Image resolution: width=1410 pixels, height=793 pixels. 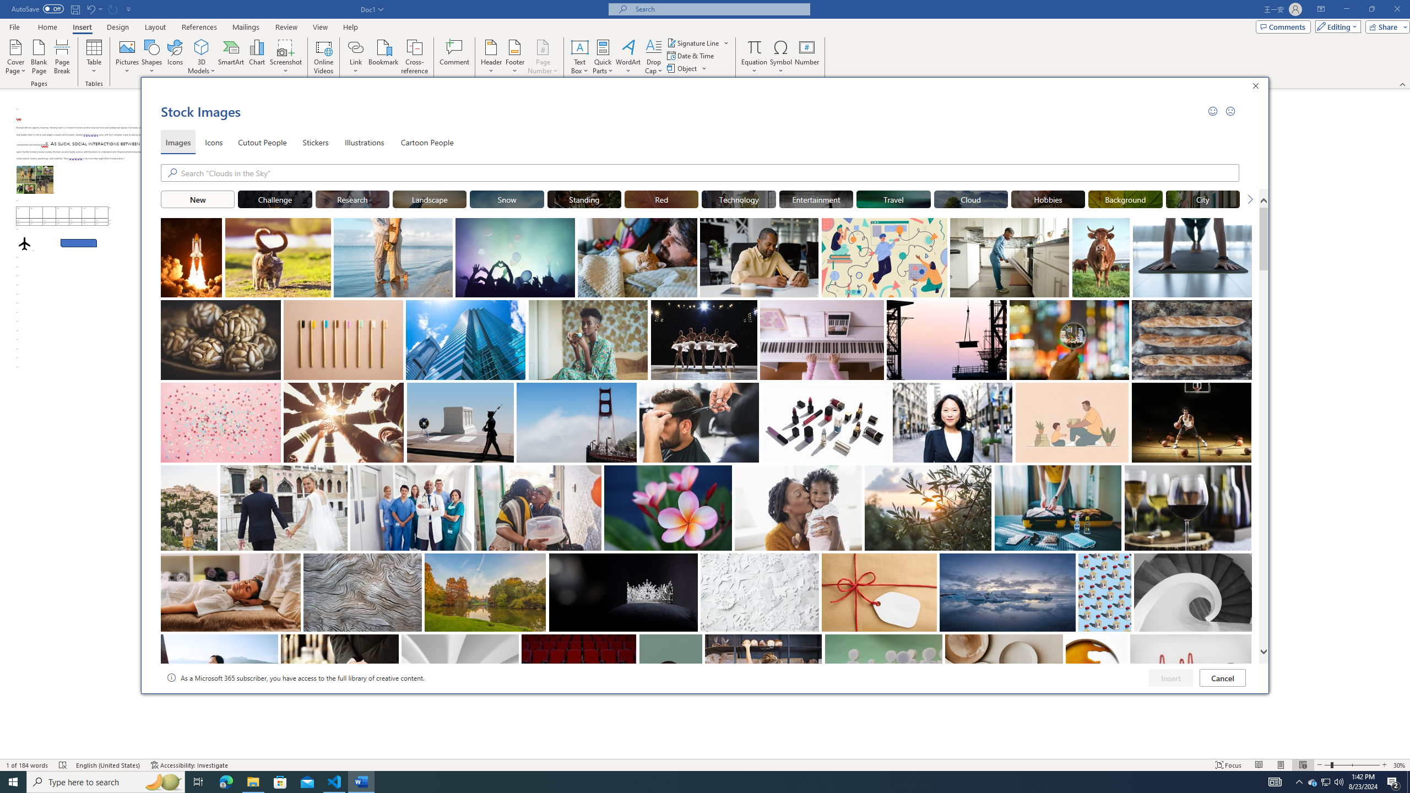 What do you see at coordinates (257, 57) in the screenshot?
I see `Chart...` at bounding box center [257, 57].